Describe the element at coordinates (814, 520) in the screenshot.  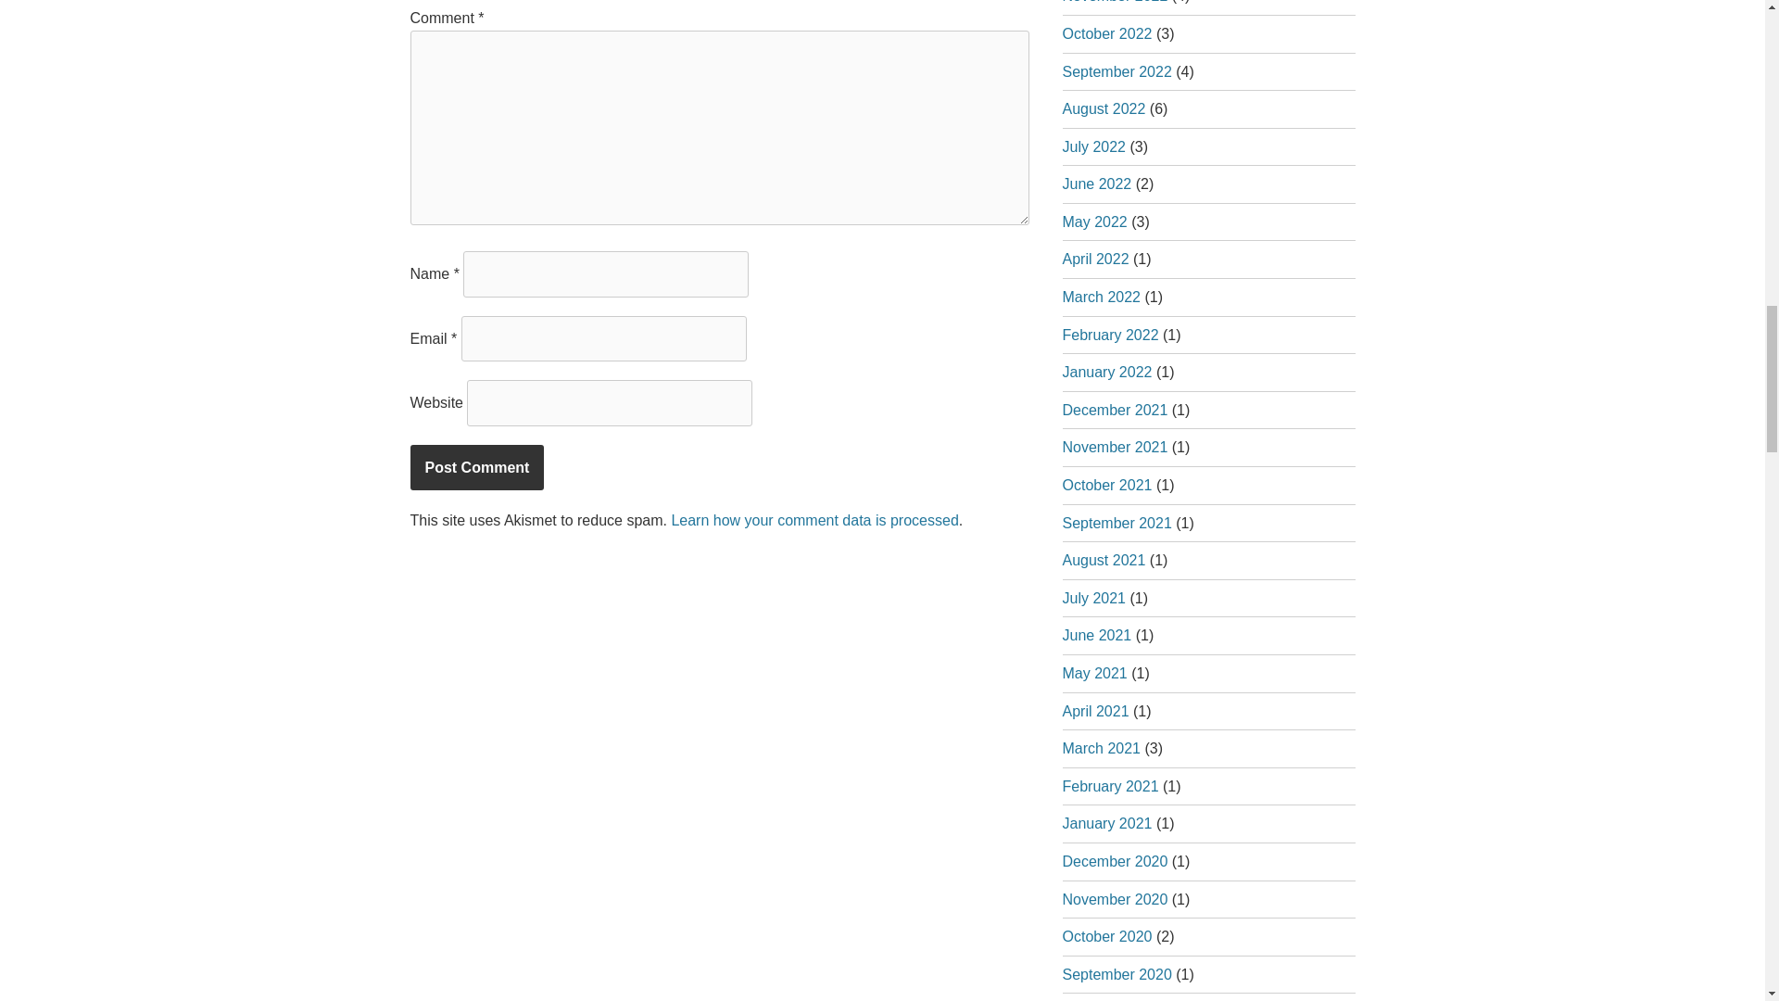
I see `Learn how your comment data is processed` at that location.